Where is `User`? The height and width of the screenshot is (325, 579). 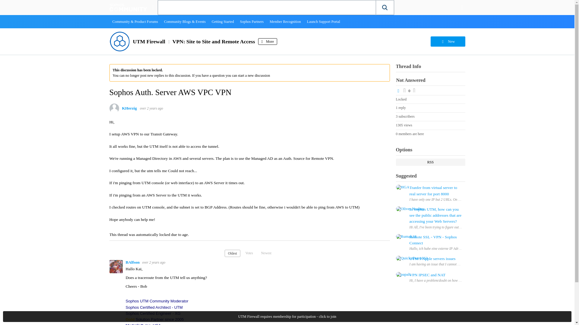
User is located at coordinates (462, 7).